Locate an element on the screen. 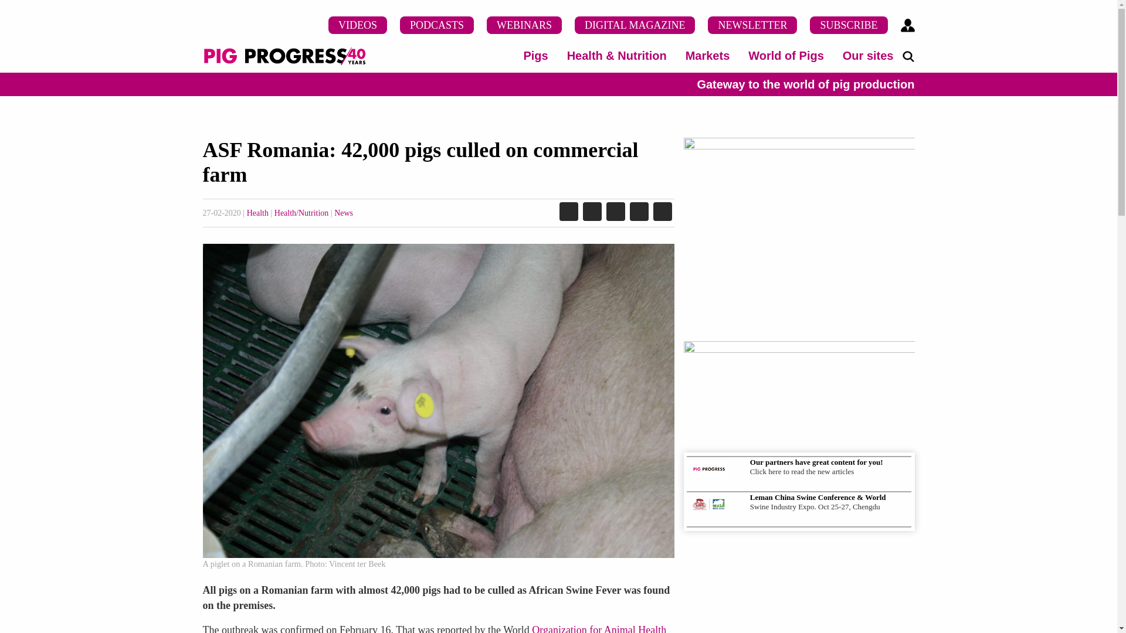 The width and height of the screenshot is (1126, 633). VIDEOS is located at coordinates (358, 25).